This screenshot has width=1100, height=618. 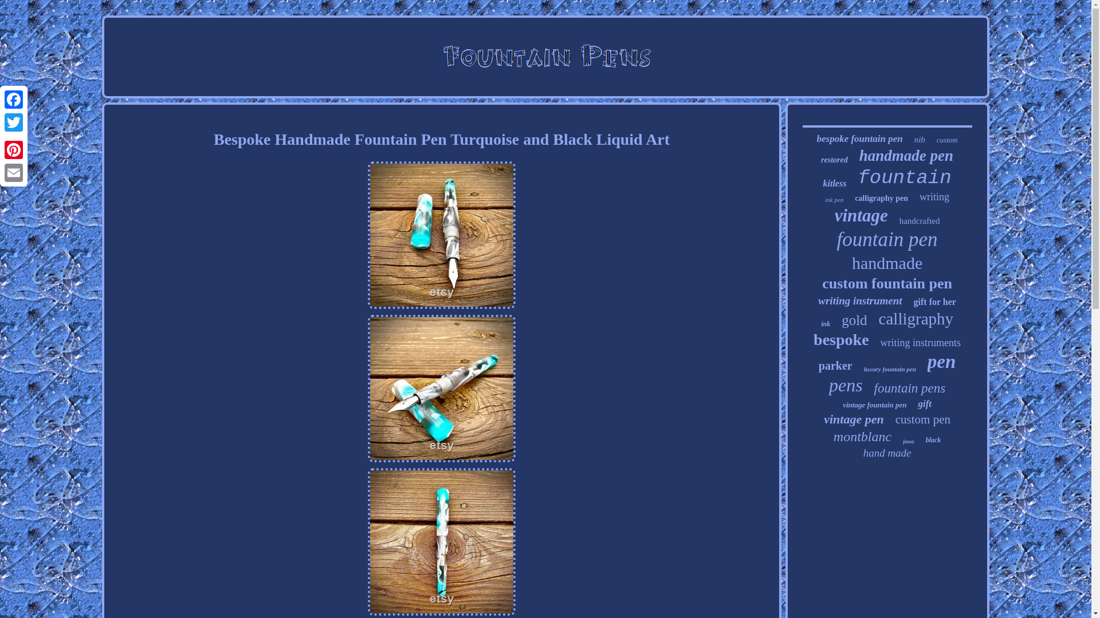 What do you see at coordinates (854, 320) in the screenshot?
I see `gold` at bounding box center [854, 320].